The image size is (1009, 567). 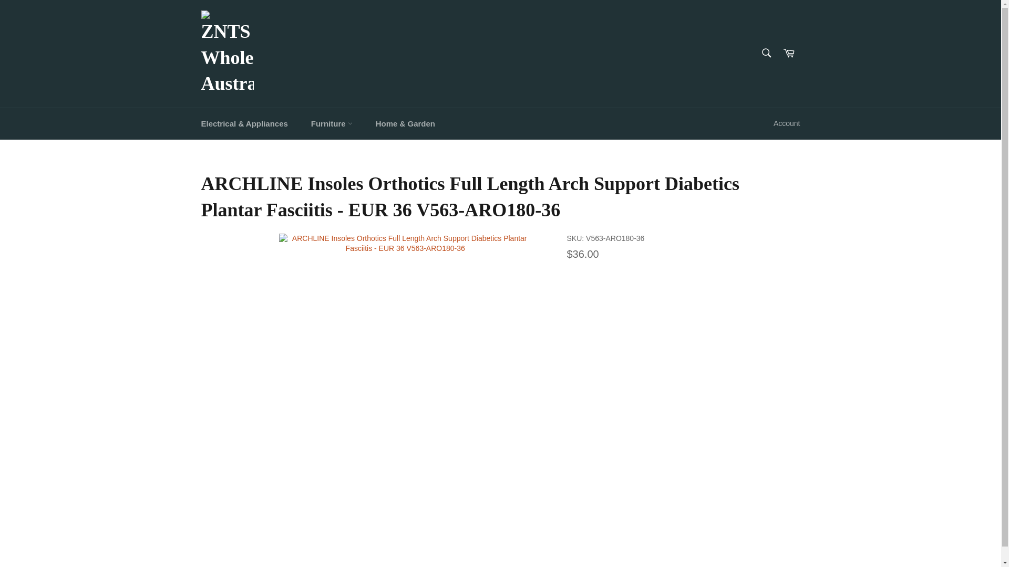 I want to click on Furniture, so click(x=332, y=124).